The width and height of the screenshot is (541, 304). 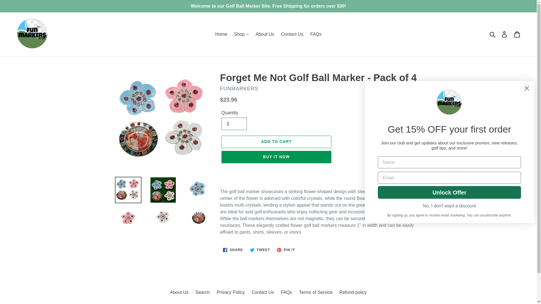 I want to click on Log in, so click(x=505, y=34).